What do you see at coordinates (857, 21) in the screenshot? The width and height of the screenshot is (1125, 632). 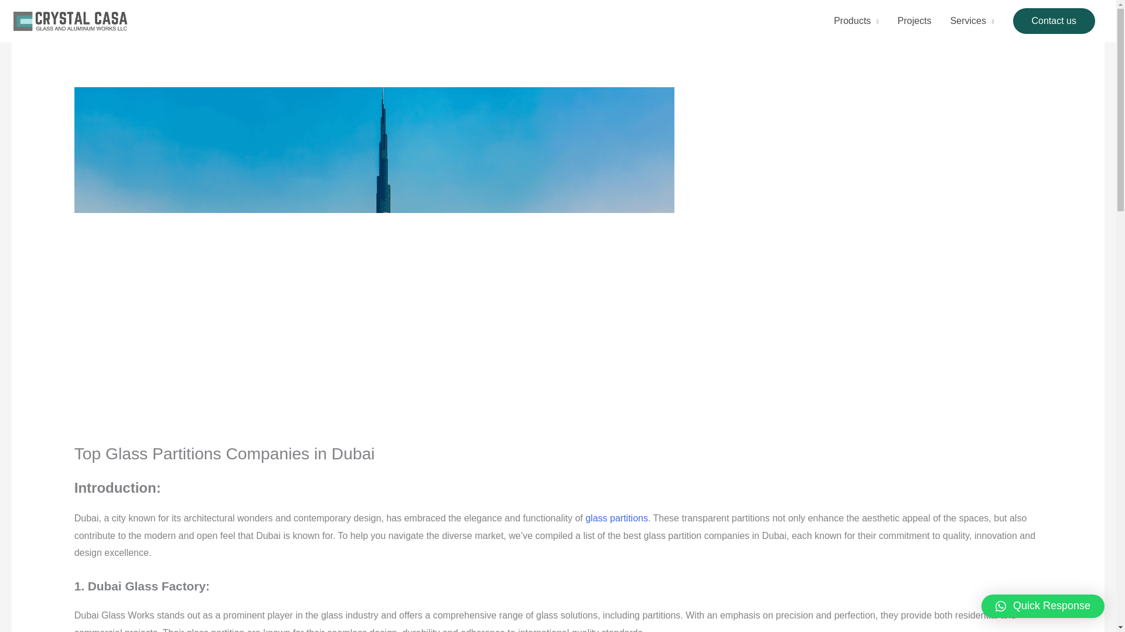 I see `Products` at bounding box center [857, 21].